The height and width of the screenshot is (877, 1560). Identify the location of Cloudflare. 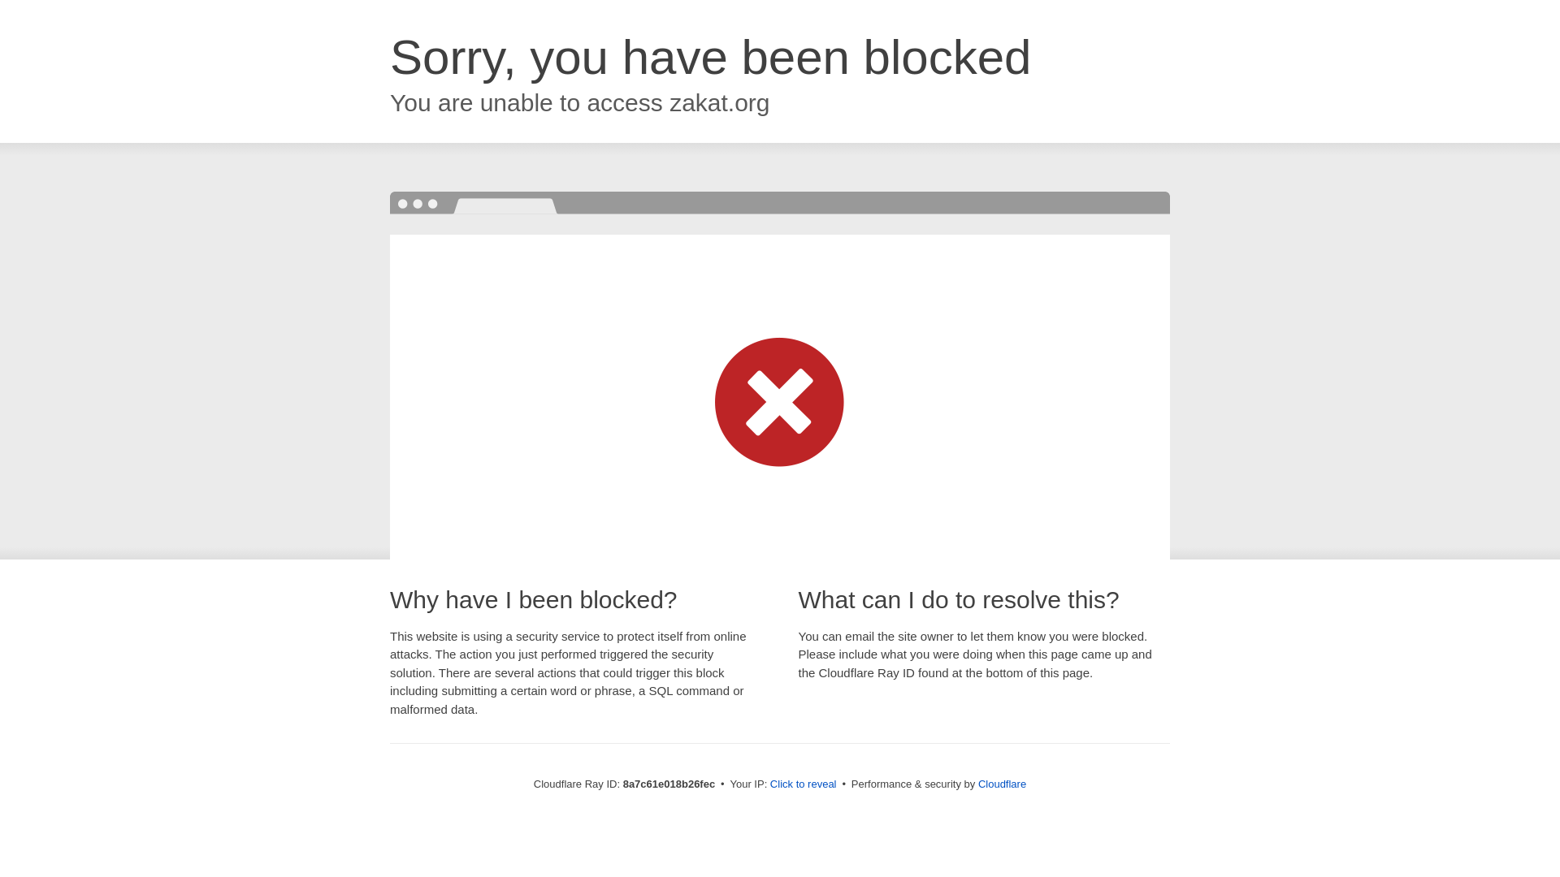
(1002, 784).